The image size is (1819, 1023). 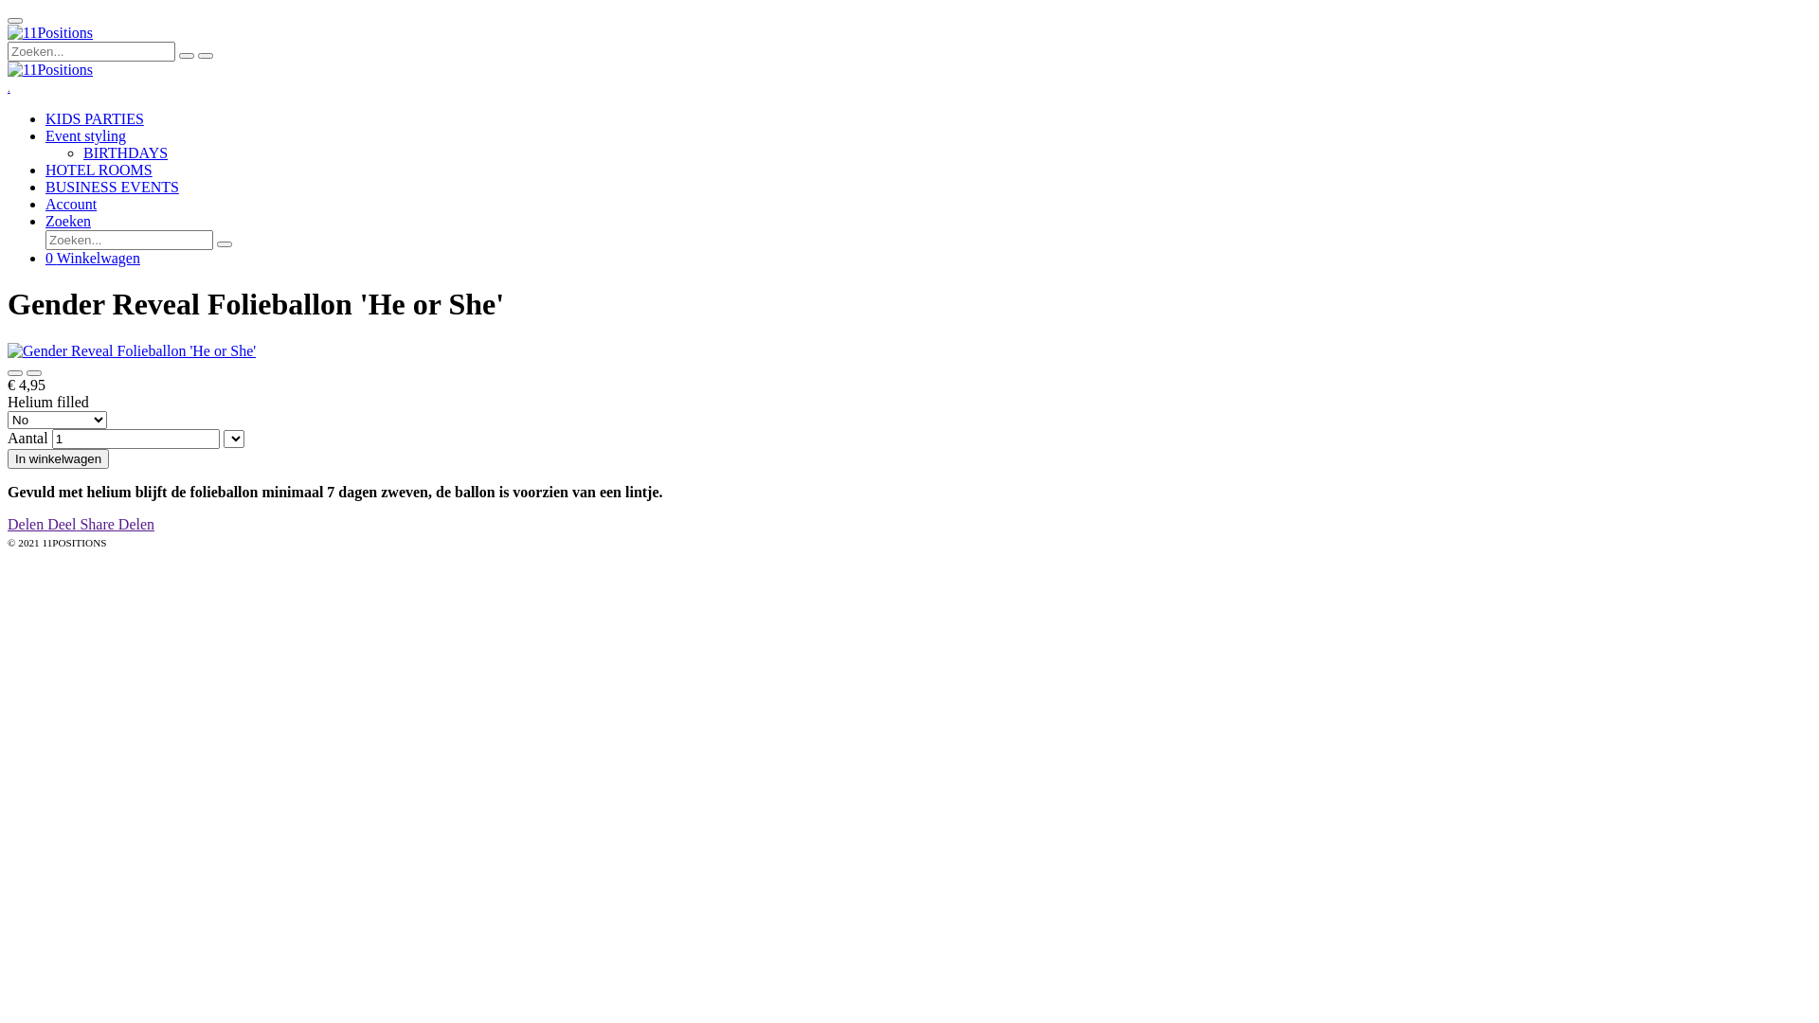 What do you see at coordinates (27, 525) in the screenshot?
I see `Delen` at bounding box center [27, 525].